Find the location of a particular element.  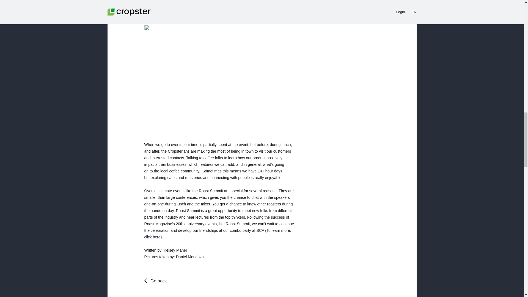

Go back is located at coordinates (155, 281).